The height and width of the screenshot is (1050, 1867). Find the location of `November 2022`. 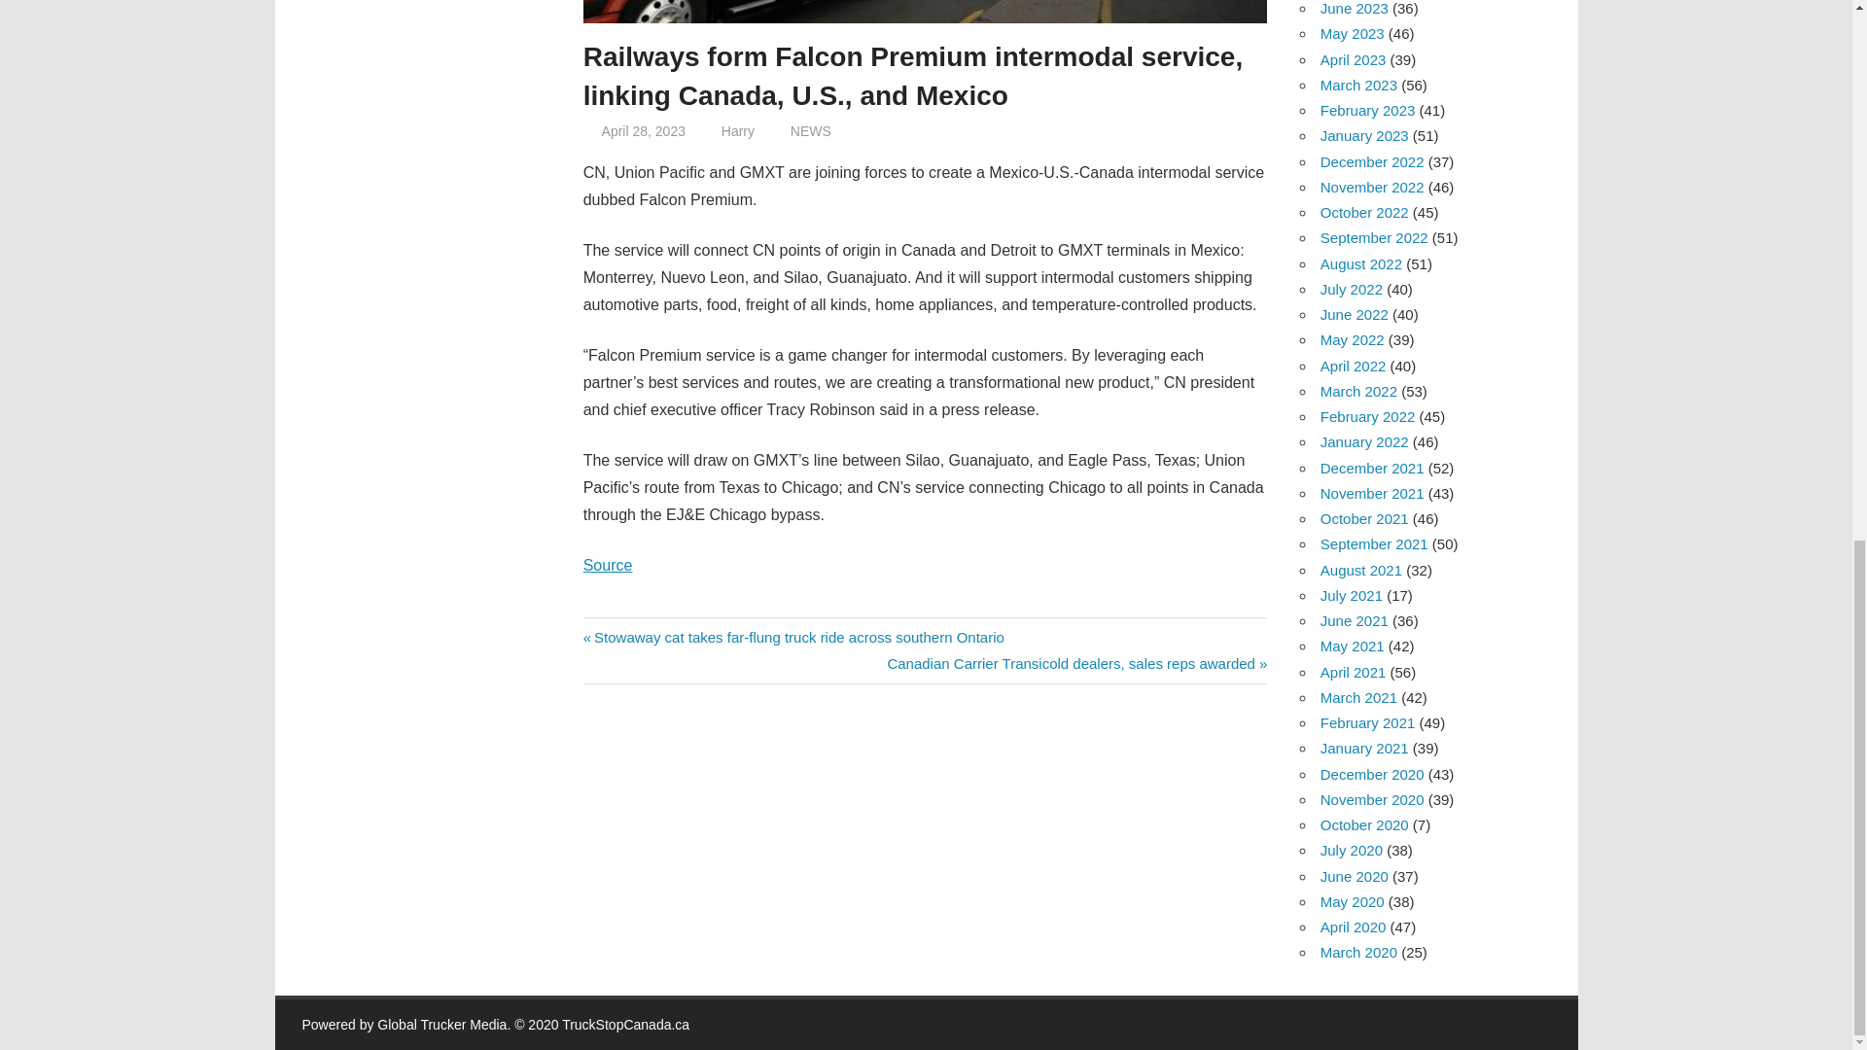

November 2022 is located at coordinates (1371, 187).